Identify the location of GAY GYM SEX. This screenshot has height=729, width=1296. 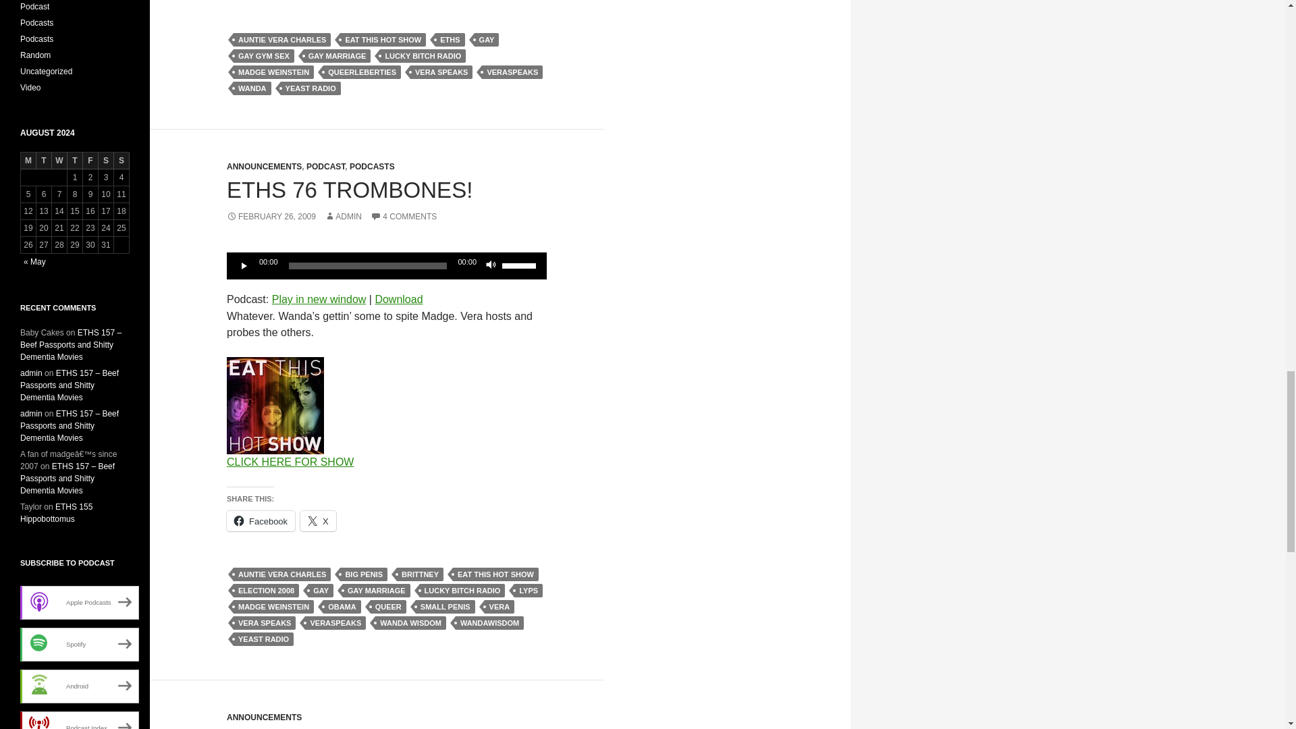
(263, 55).